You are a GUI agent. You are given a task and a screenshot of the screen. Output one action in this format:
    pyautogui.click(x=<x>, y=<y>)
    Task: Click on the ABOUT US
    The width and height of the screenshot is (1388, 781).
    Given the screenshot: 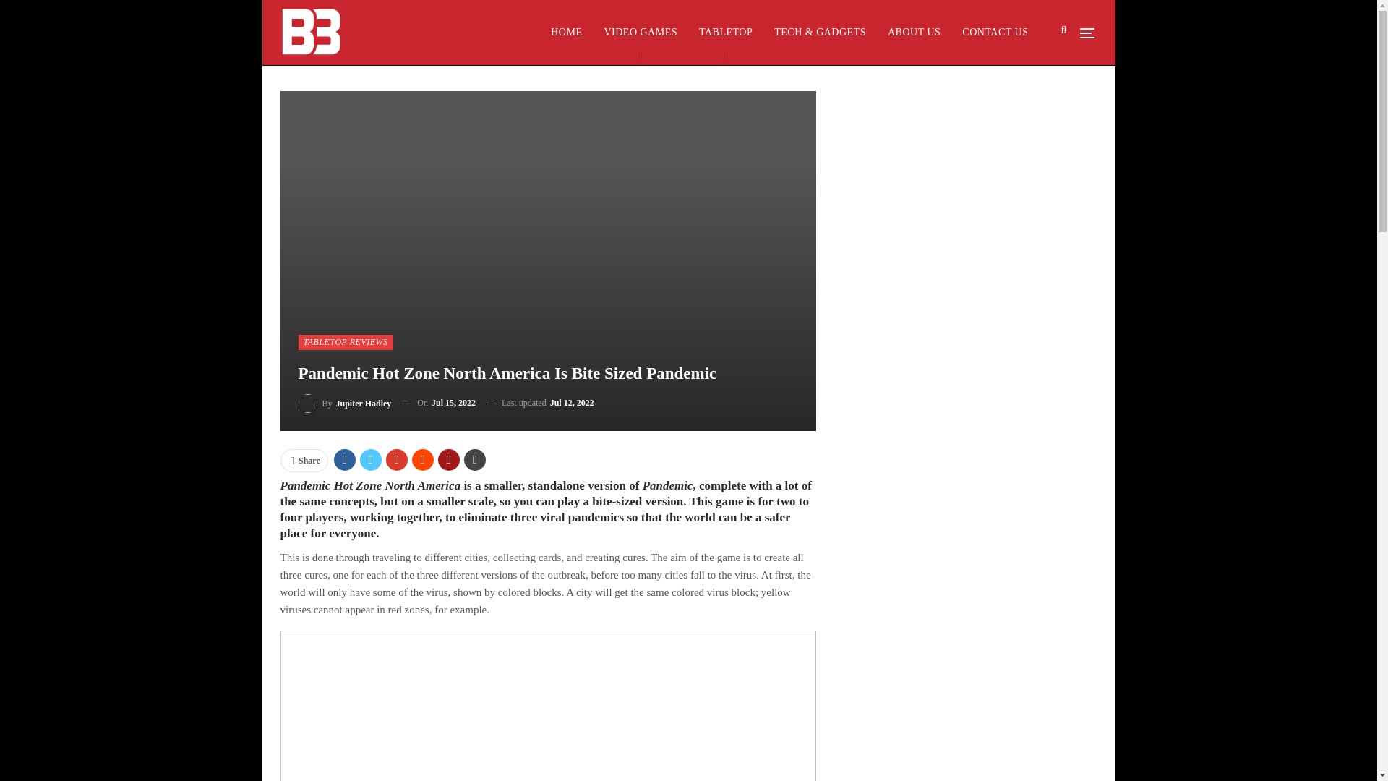 What is the action you would take?
    pyautogui.click(x=914, y=32)
    